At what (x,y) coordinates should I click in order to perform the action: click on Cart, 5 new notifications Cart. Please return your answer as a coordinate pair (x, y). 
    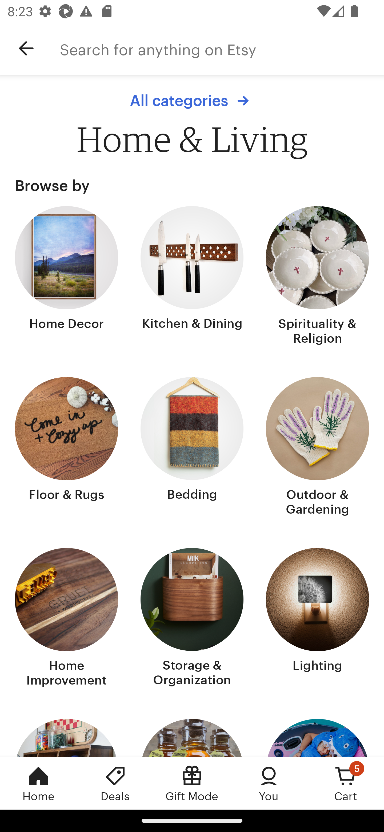
    Looking at the image, I should click on (346, 783).